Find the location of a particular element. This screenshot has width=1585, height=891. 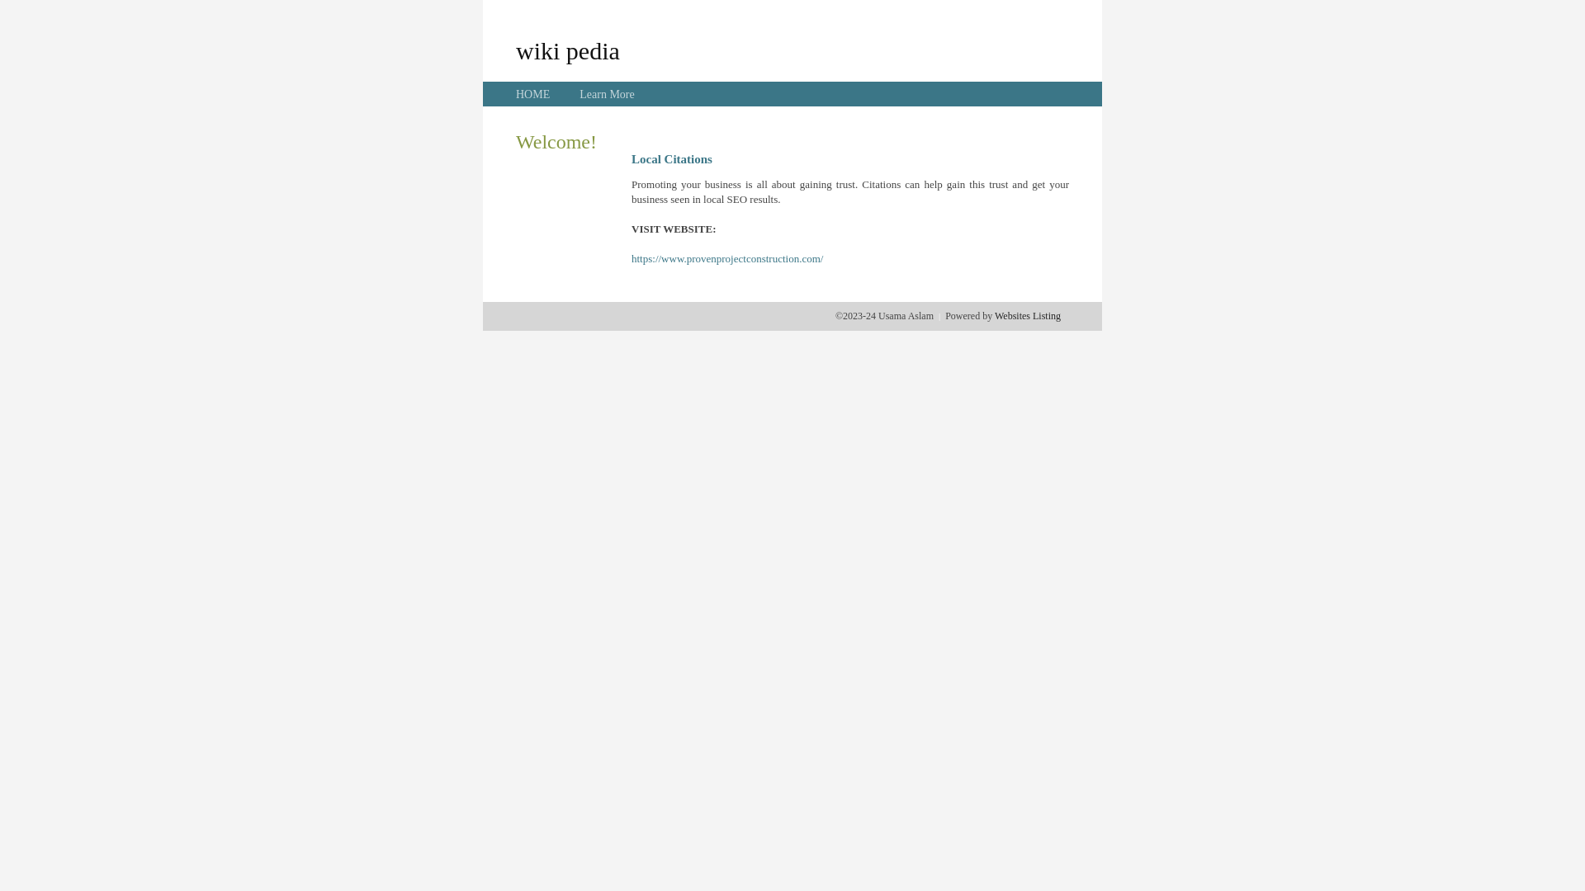

https://www.provenprojectconstruction.com/ is located at coordinates (727, 259).